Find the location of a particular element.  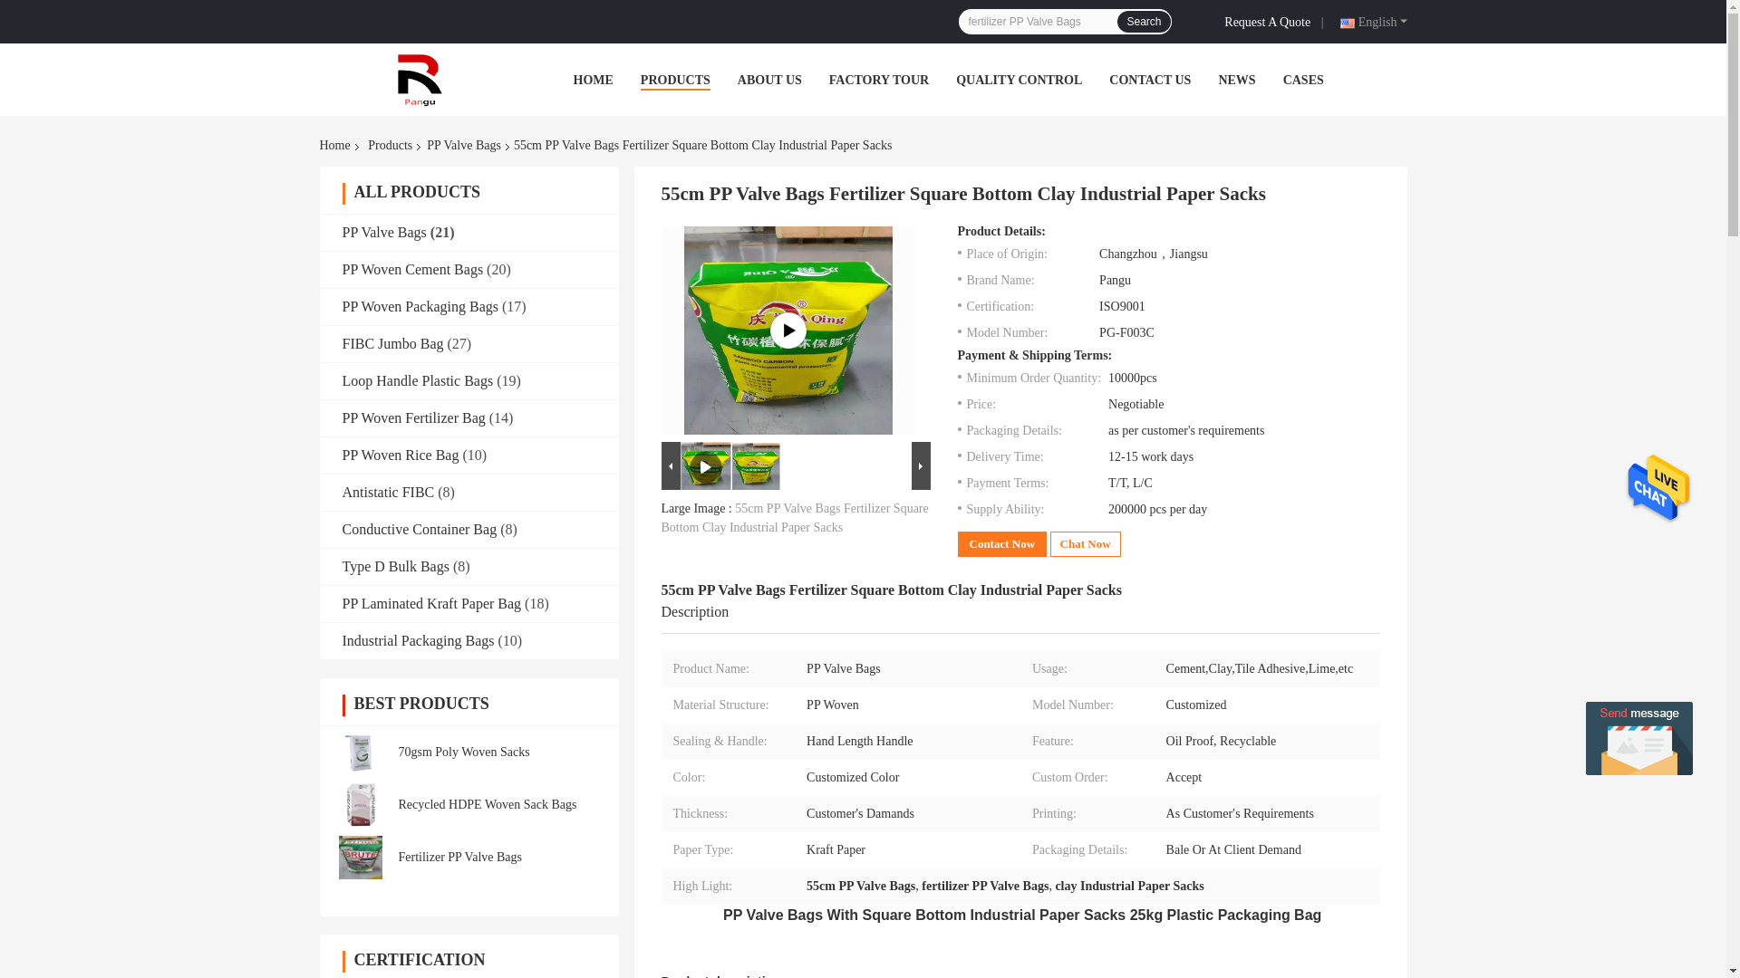

Home is located at coordinates (337, 145).